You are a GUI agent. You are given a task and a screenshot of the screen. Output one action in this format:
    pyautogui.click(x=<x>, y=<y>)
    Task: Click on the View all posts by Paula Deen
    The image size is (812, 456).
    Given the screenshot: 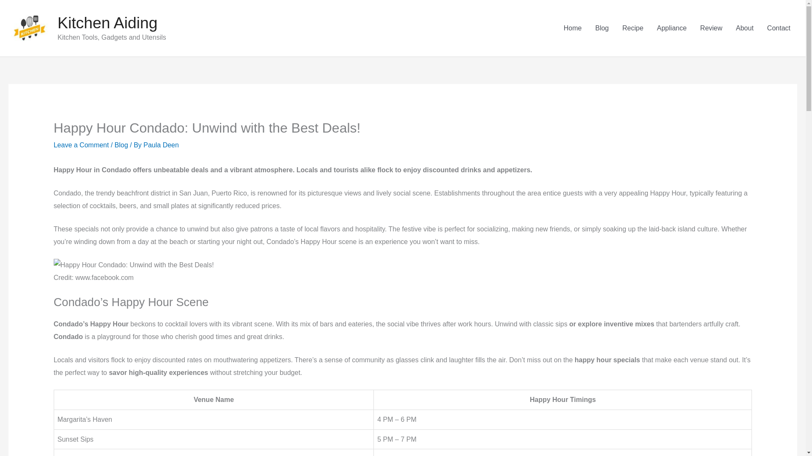 What is the action you would take?
    pyautogui.click(x=161, y=145)
    